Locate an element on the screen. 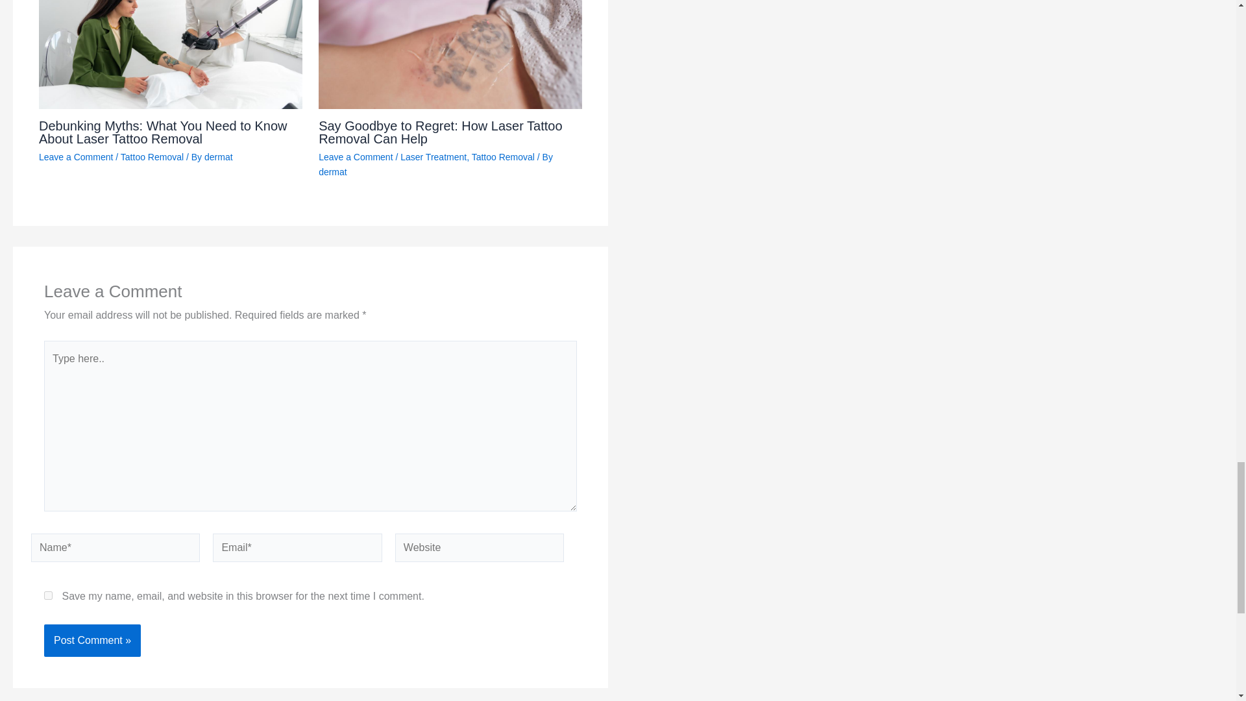  Tattoo Removal is located at coordinates (152, 157).